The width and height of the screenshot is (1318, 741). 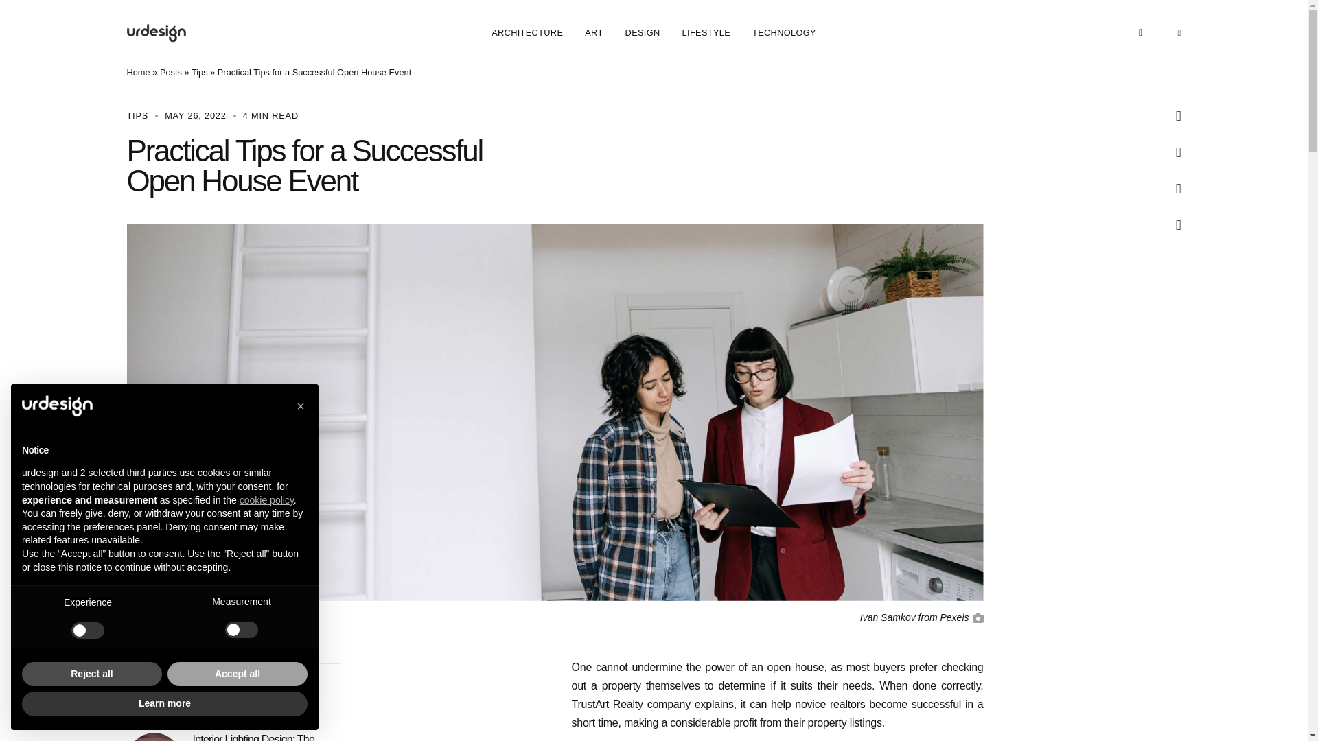 What do you see at coordinates (784, 33) in the screenshot?
I see `TECHNOLOGY` at bounding box center [784, 33].